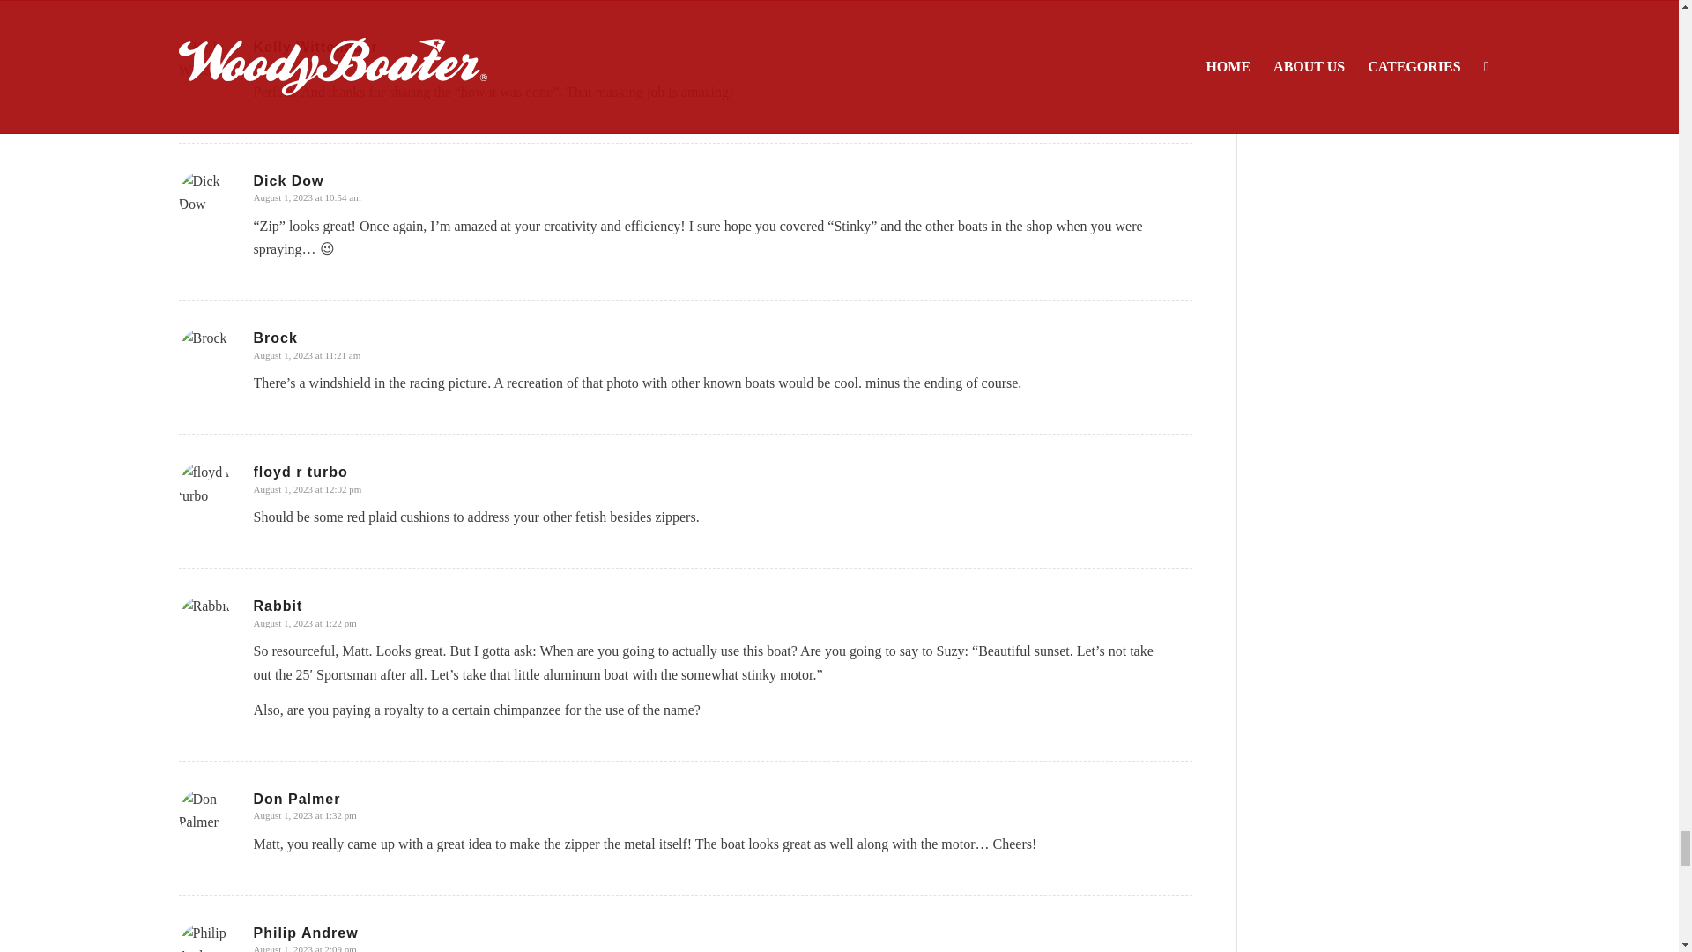 The height and width of the screenshot is (952, 1692). Describe the element at coordinates (308, 63) in the screenshot. I see `August 1, 2023 at 10:10 am` at that location.